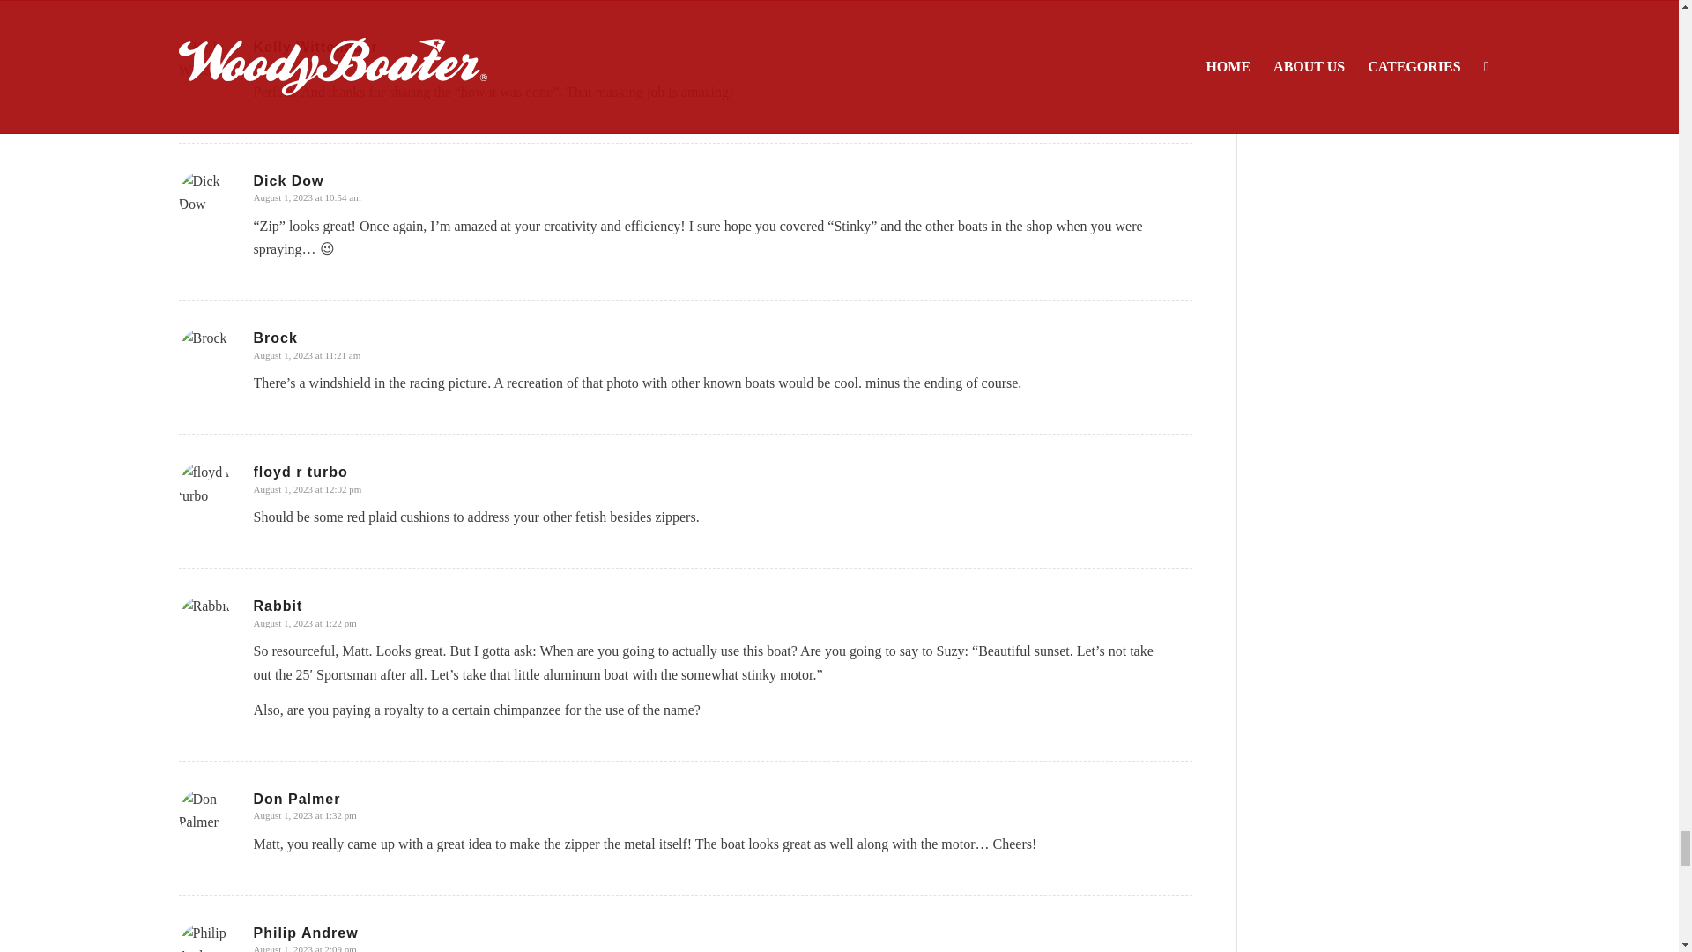 The height and width of the screenshot is (952, 1692). Describe the element at coordinates (308, 63) in the screenshot. I see `August 1, 2023 at 10:10 am` at that location.